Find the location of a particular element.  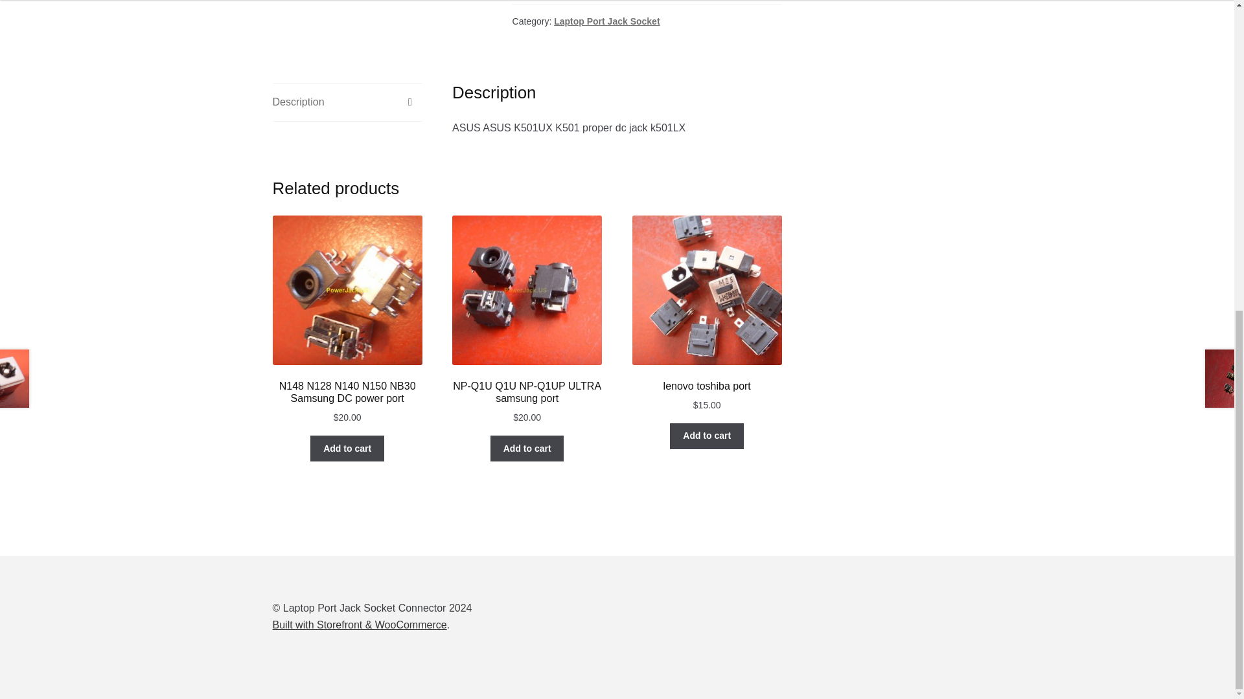

Add to cart is located at coordinates (707, 436).